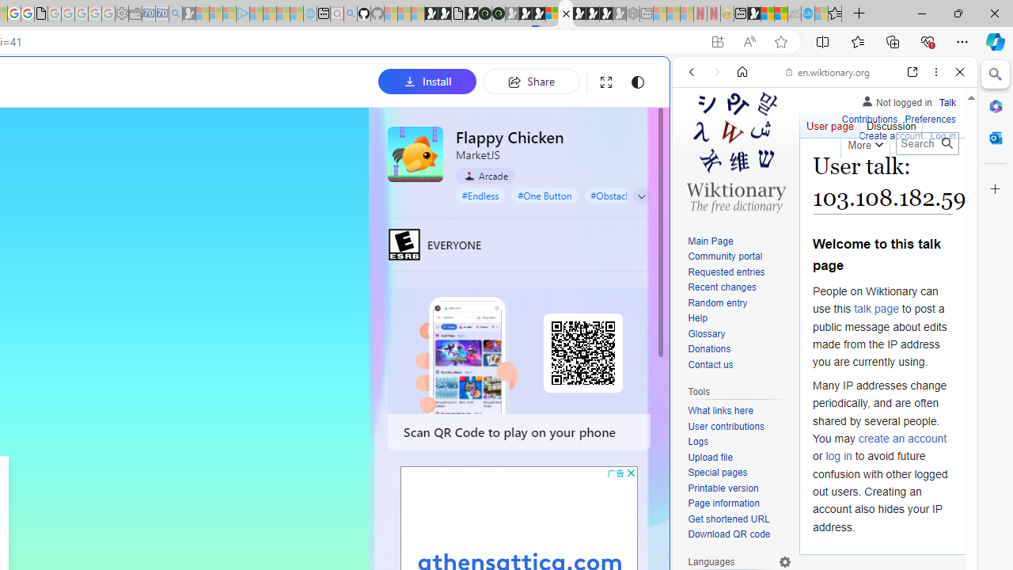  What do you see at coordinates (627, 195) in the screenshot?
I see `#Obstacle Course` at bounding box center [627, 195].